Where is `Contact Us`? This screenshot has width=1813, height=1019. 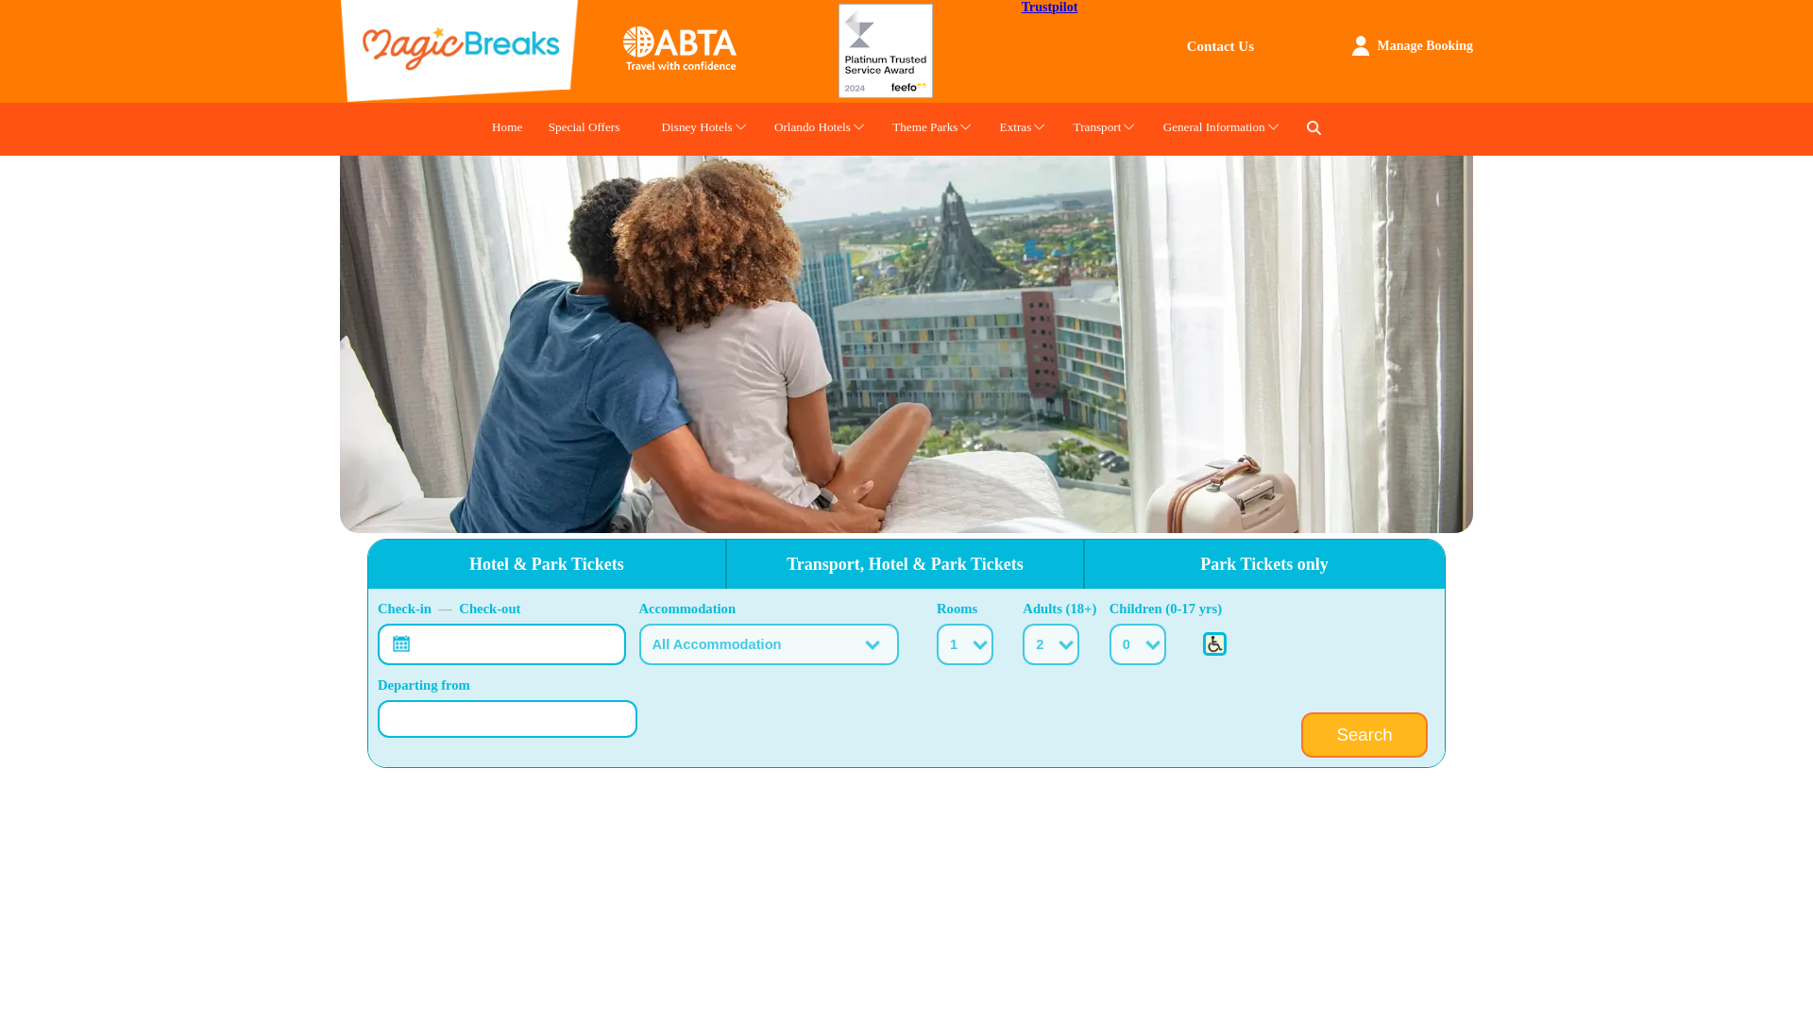
Contact Us is located at coordinates (1220, 46).